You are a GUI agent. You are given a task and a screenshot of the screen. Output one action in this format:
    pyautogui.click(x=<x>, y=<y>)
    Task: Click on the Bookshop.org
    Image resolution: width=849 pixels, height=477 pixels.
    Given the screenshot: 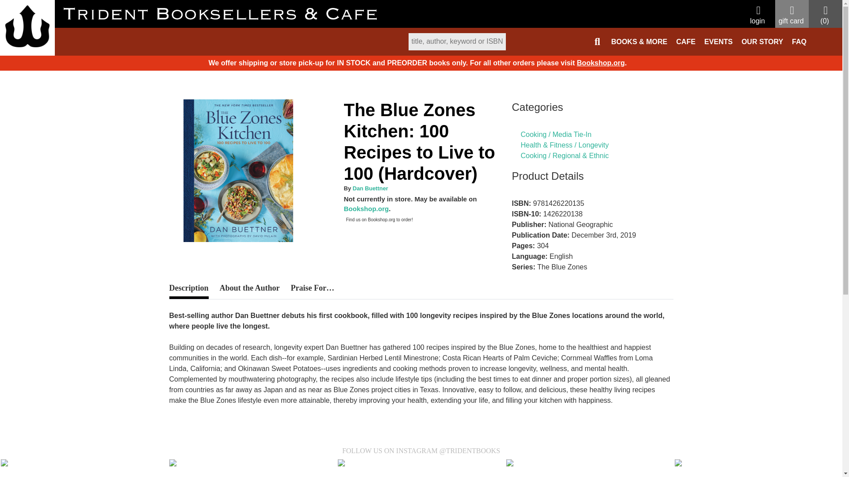 What is the action you would take?
    pyautogui.click(x=601, y=63)
    